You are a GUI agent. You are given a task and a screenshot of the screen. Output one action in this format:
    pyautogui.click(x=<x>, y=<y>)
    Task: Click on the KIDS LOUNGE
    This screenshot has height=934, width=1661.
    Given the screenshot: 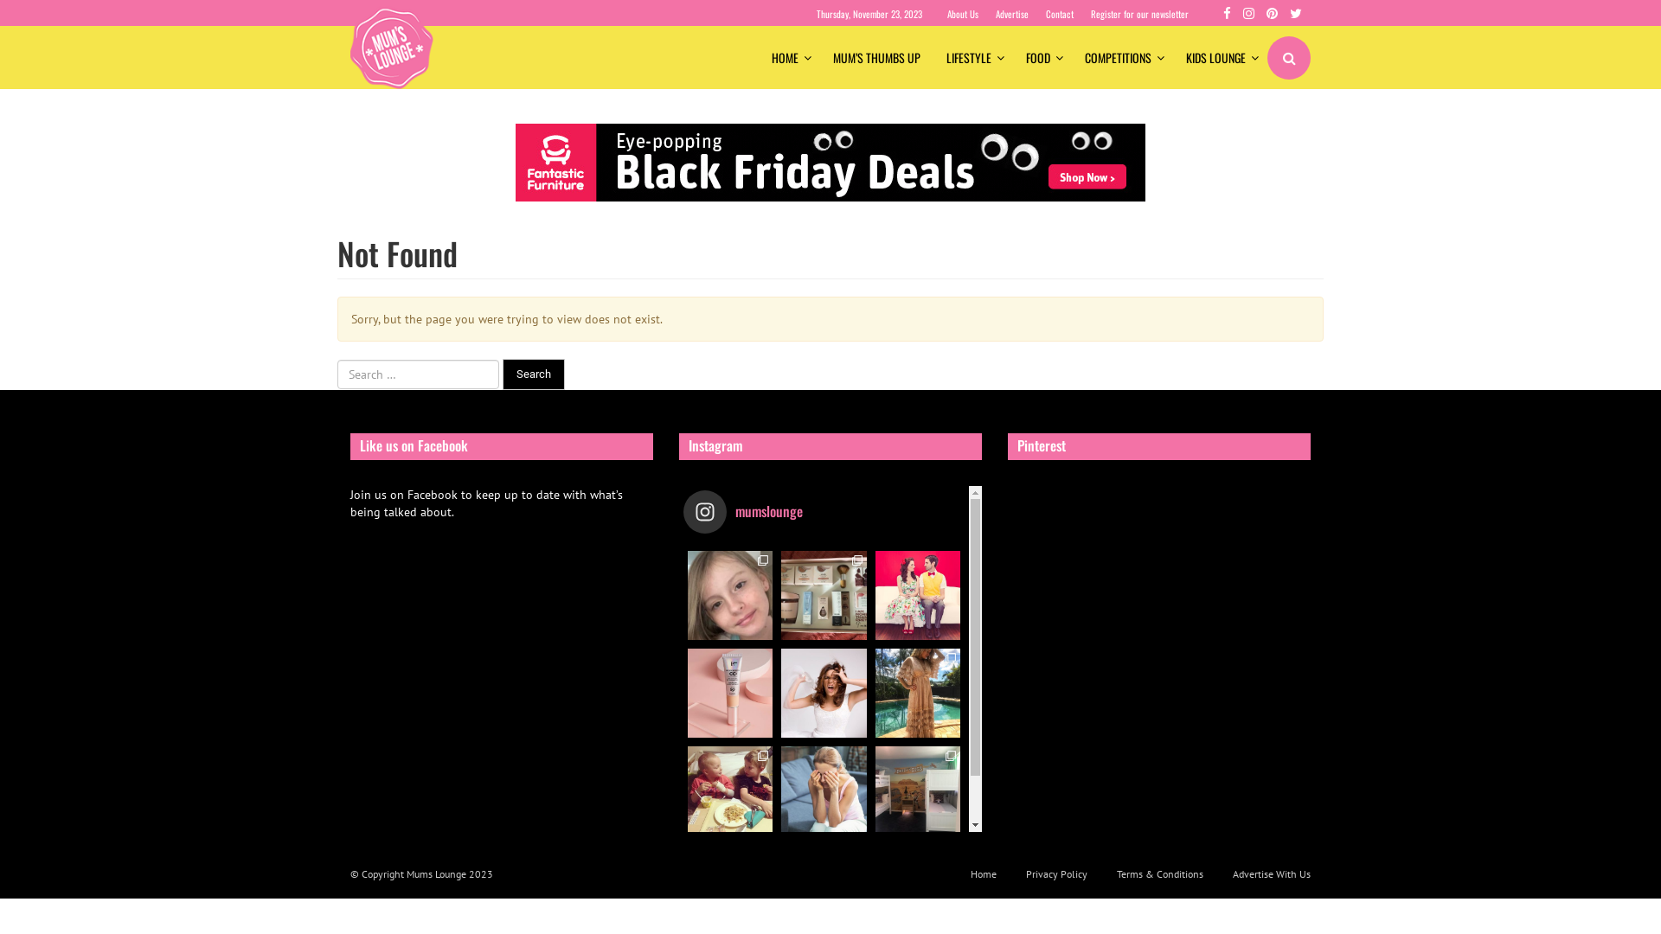 What is the action you would take?
    pyautogui.click(x=1220, y=58)
    